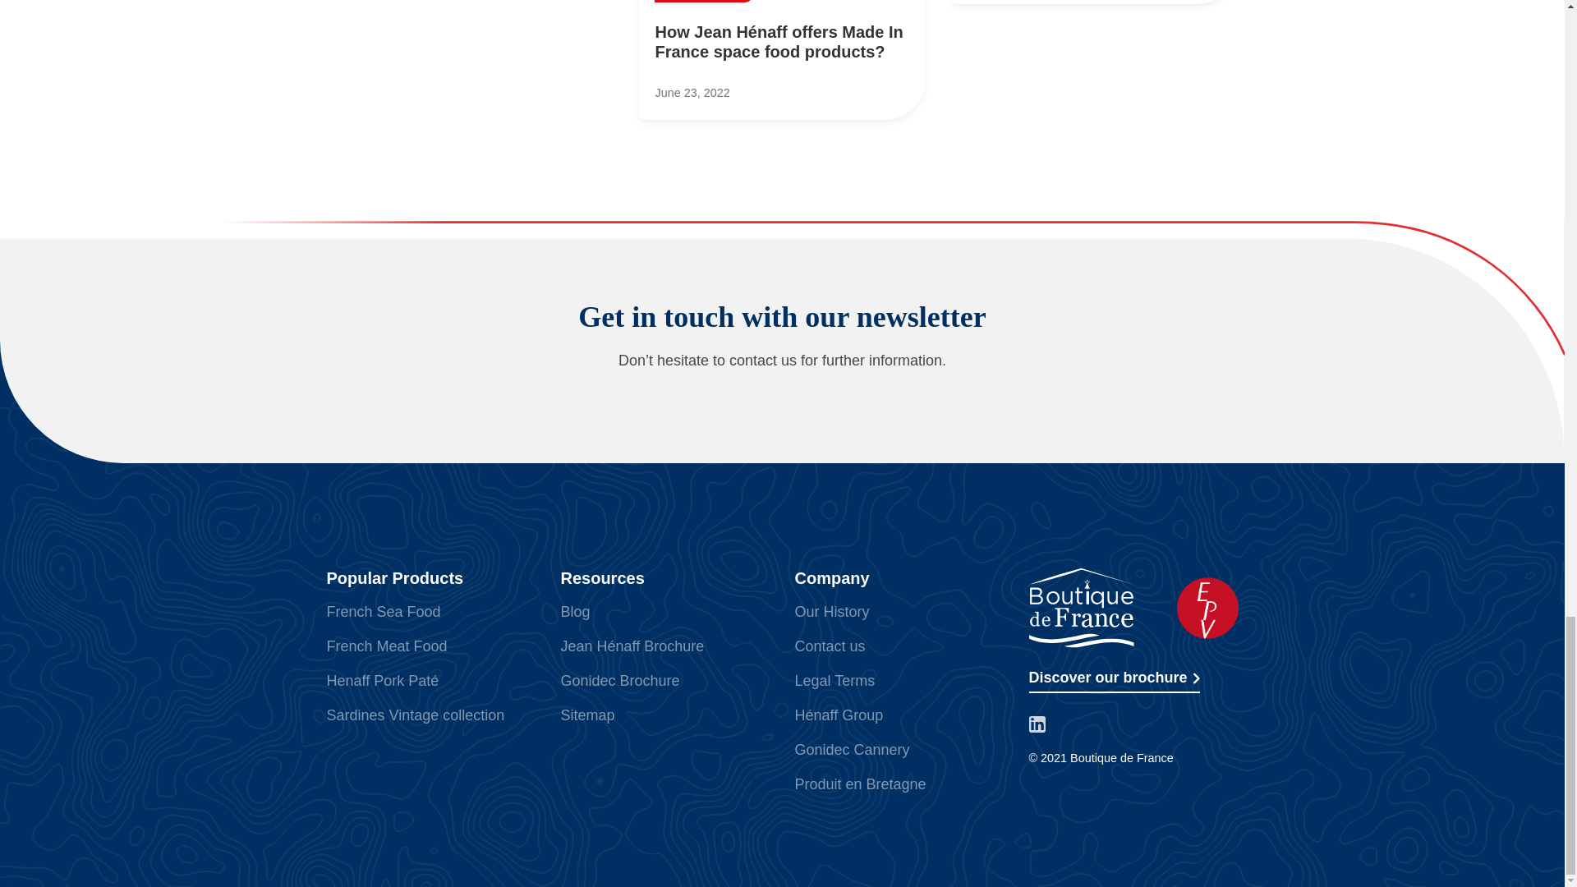  What do you see at coordinates (834, 680) in the screenshot?
I see `Legal Terms` at bounding box center [834, 680].